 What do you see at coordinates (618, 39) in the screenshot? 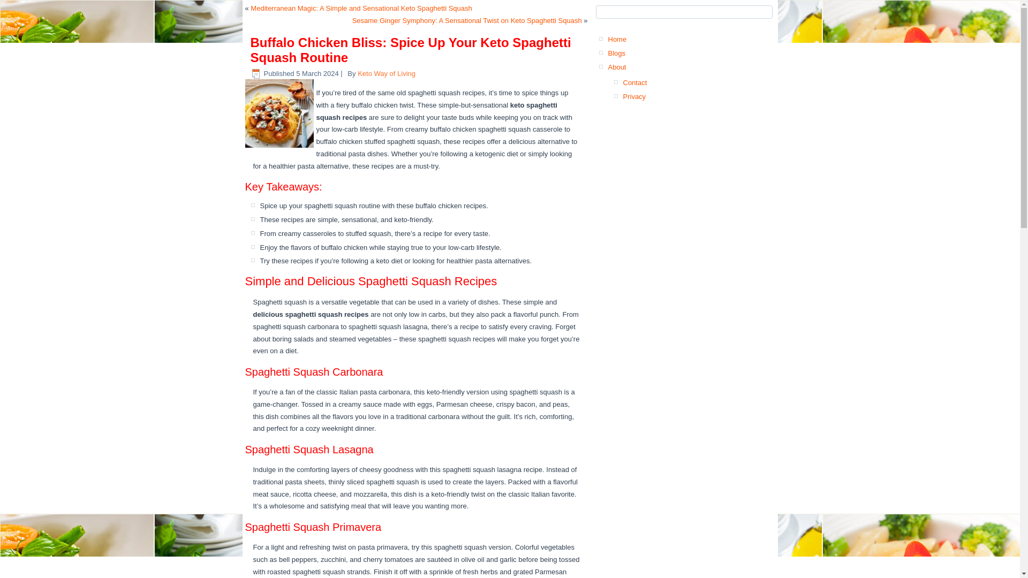
I see `Home` at bounding box center [618, 39].